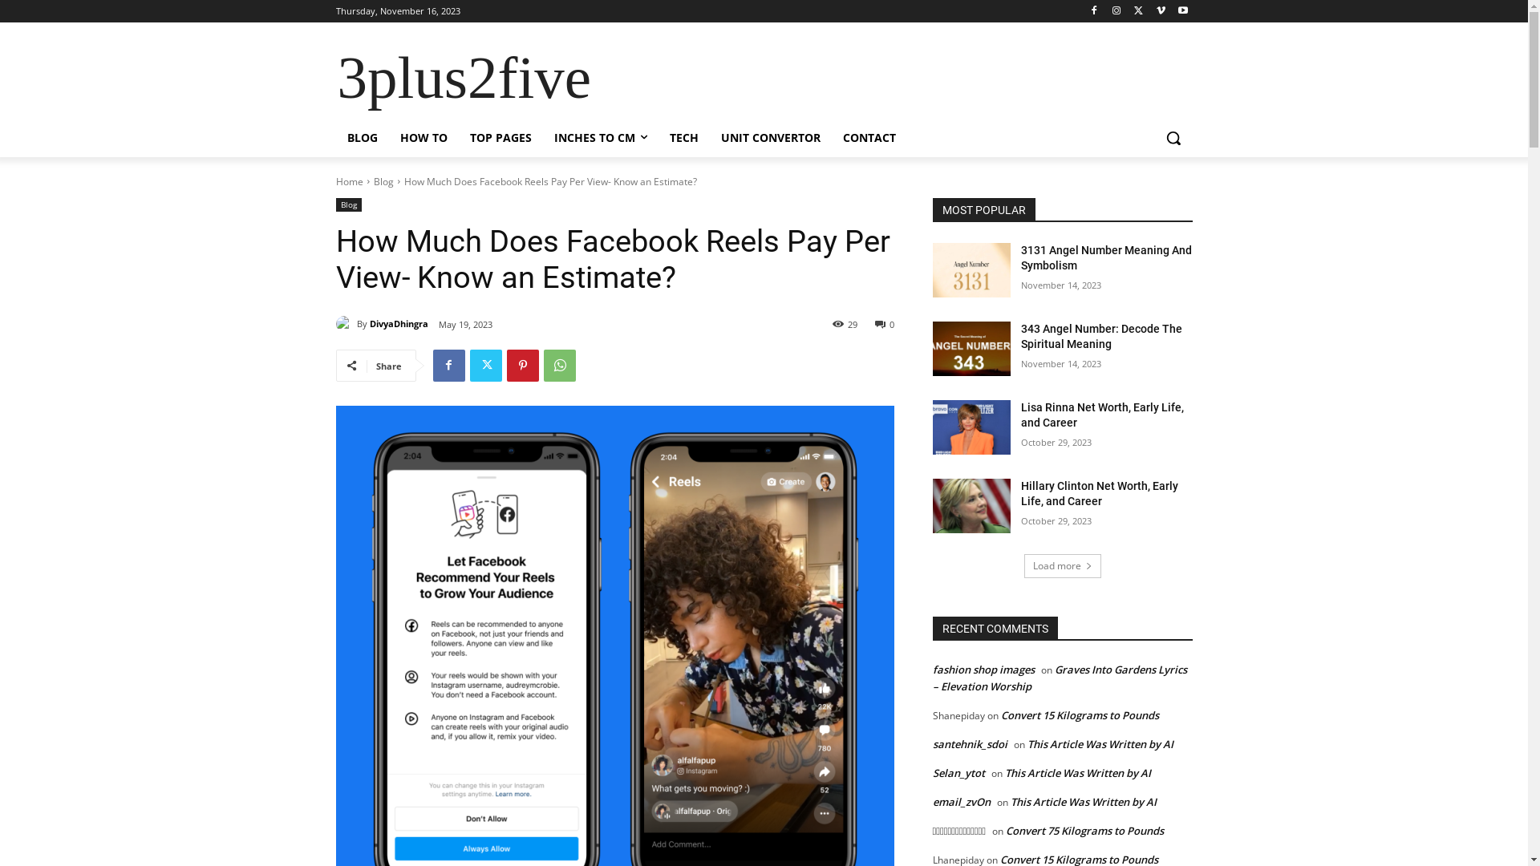 This screenshot has height=866, width=1540. What do you see at coordinates (961, 802) in the screenshot?
I see `email_zvOn` at bounding box center [961, 802].